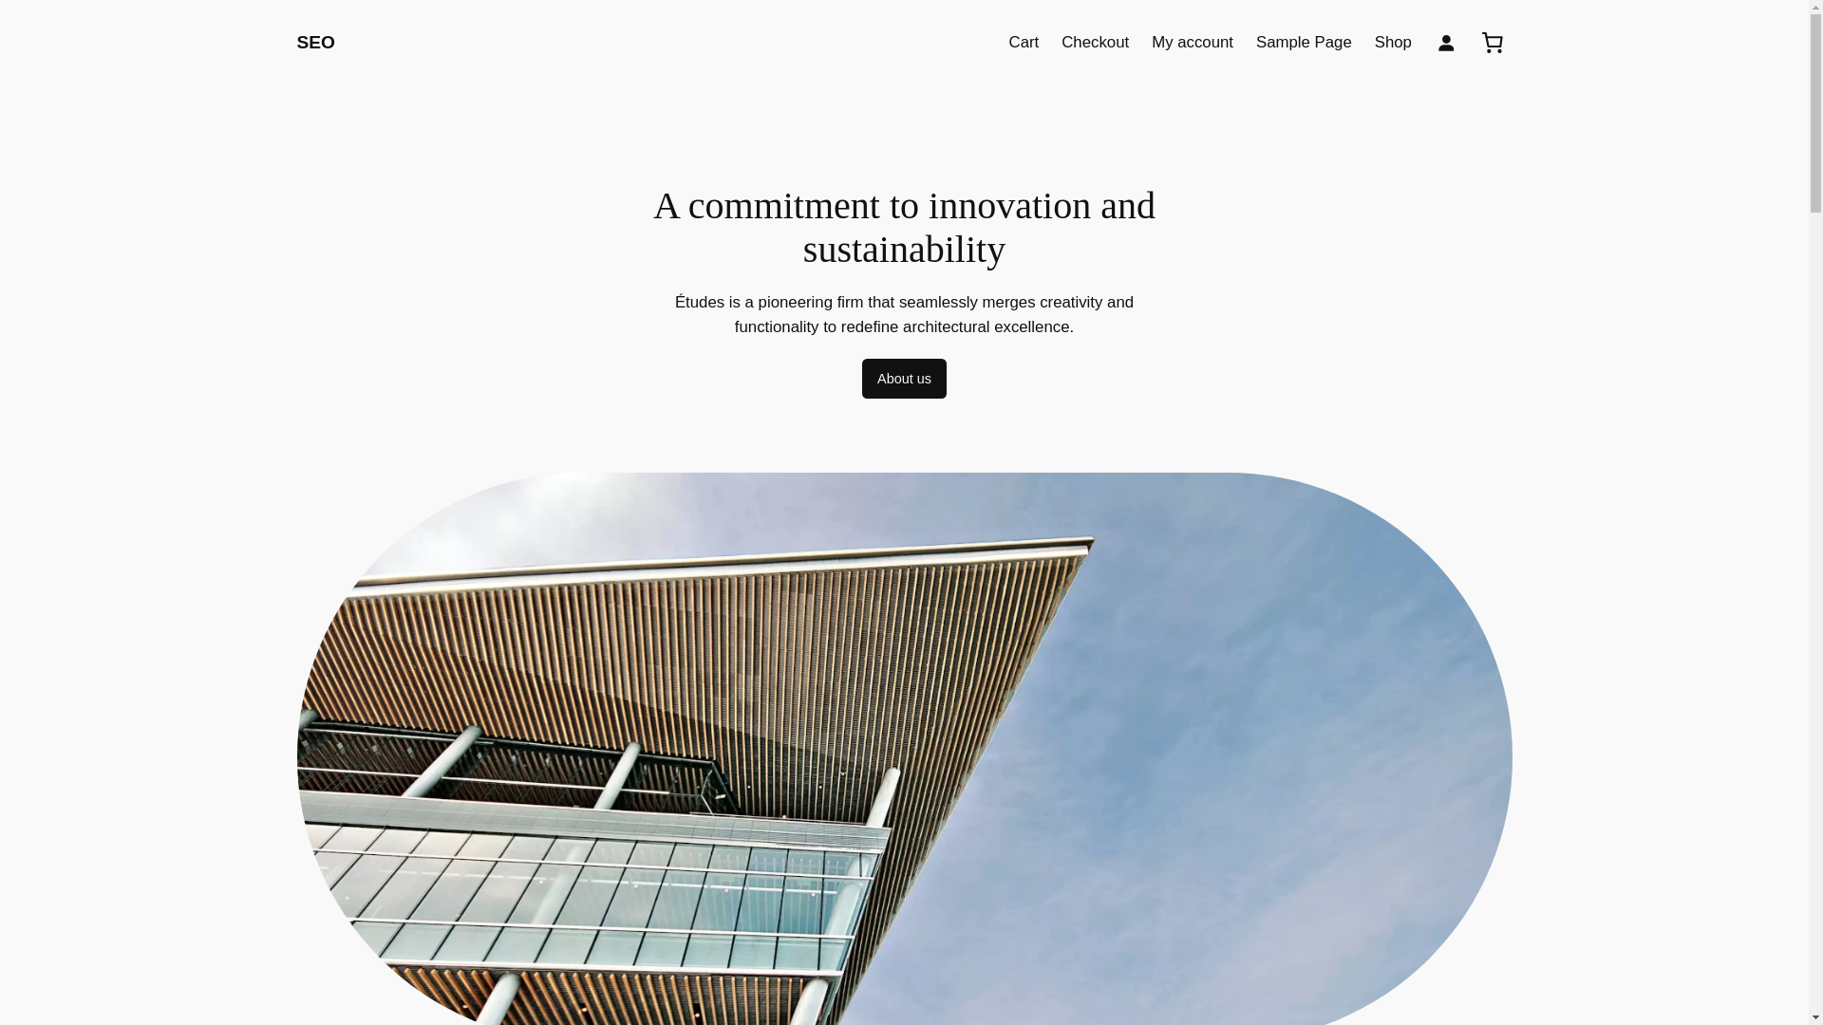 The height and width of the screenshot is (1025, 1823). What do you see at coordinates (1024, 43) in the screenshot?
I see `Cart` at bounding box center [1024, 43].